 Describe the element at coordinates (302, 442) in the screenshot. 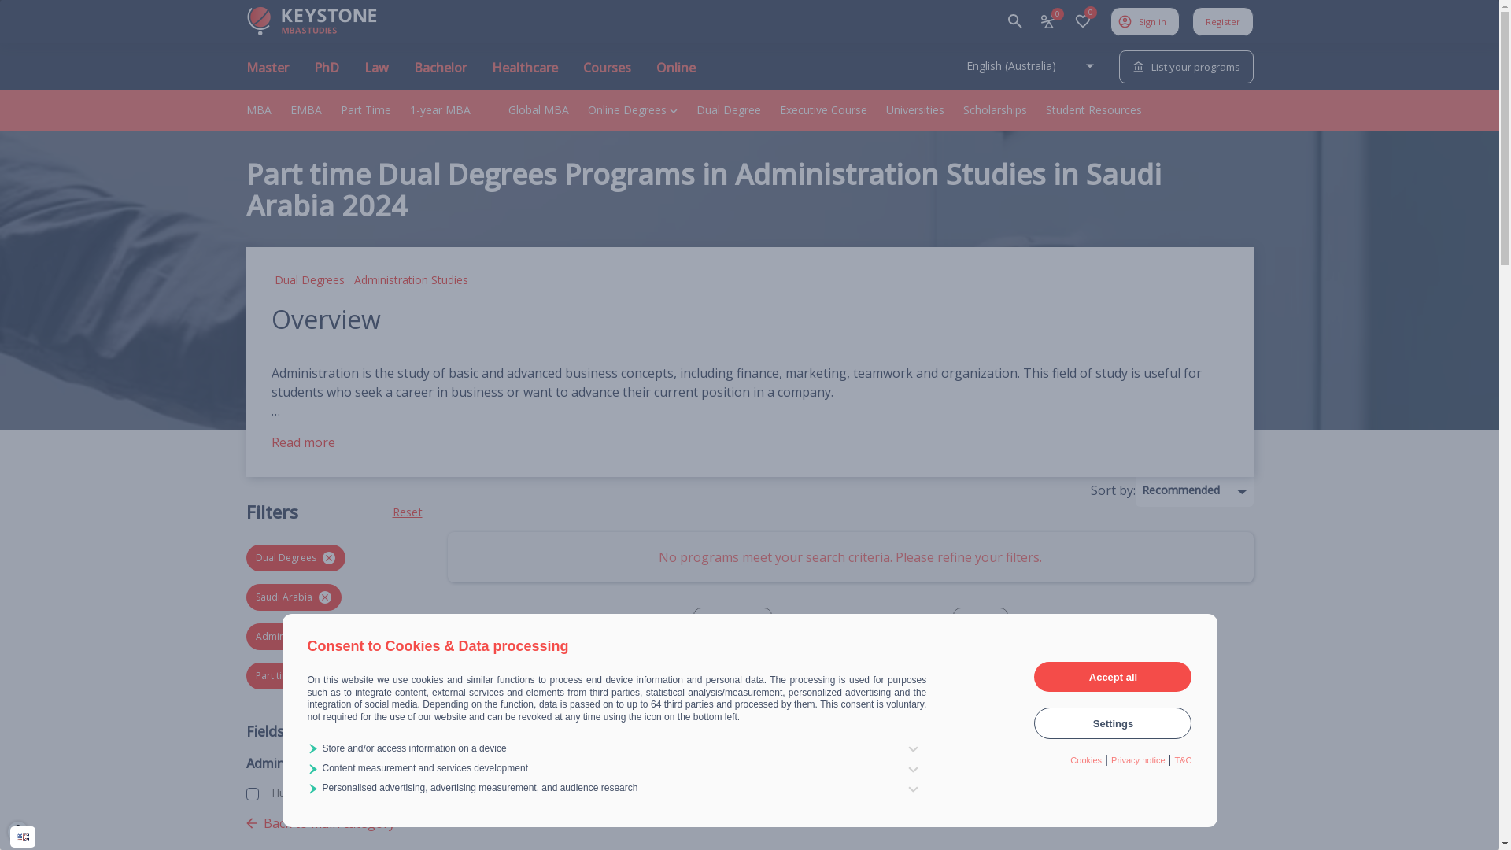

I see `Read more` at that location.